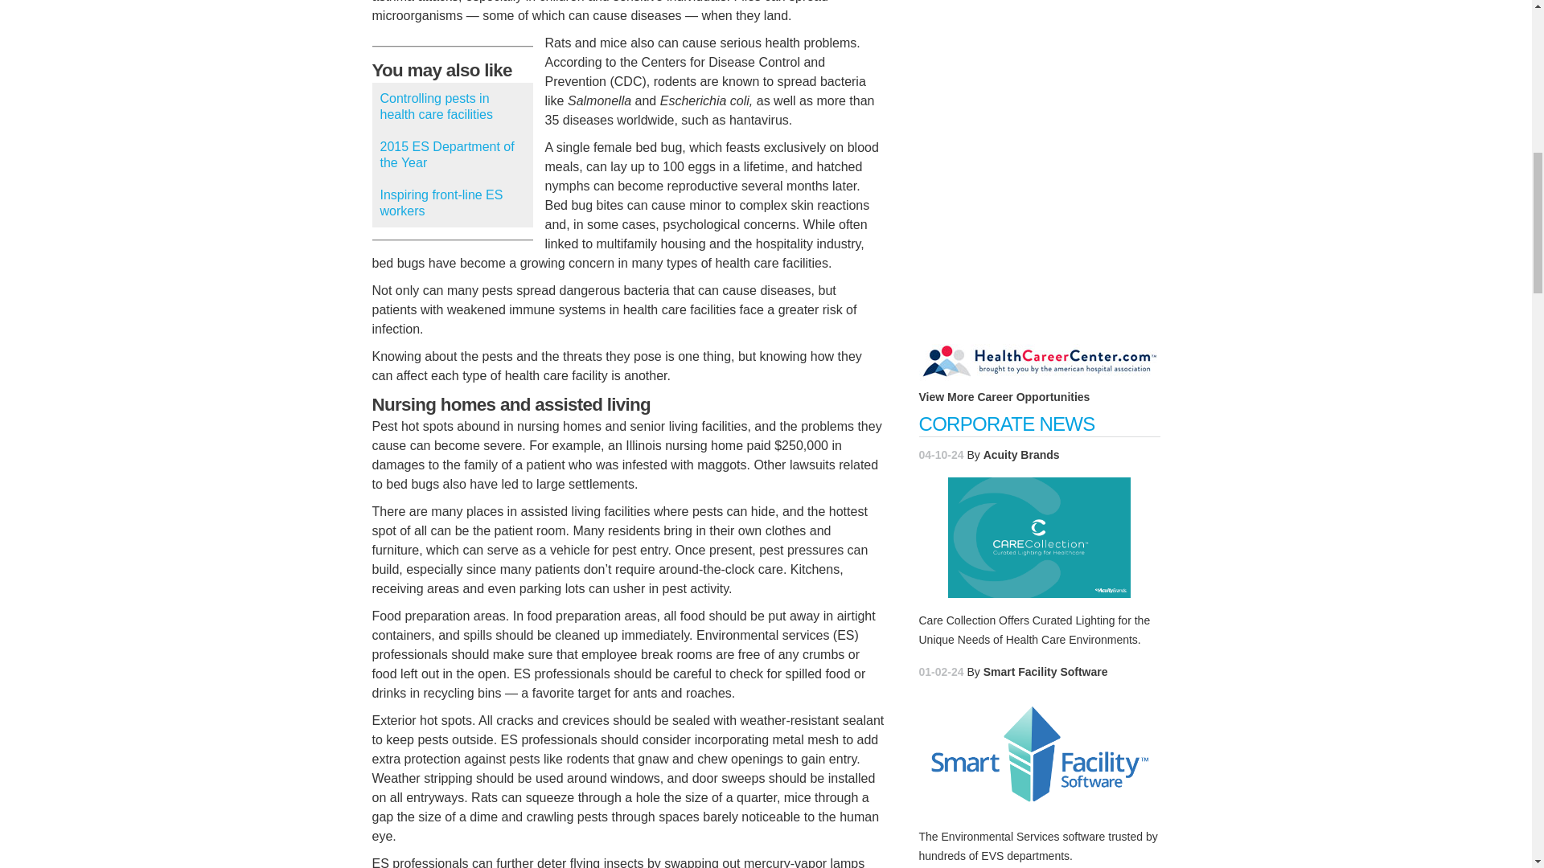 This screenshot has width=1544, height=868. I want to click on Health Career Center, so click(1004, 397).